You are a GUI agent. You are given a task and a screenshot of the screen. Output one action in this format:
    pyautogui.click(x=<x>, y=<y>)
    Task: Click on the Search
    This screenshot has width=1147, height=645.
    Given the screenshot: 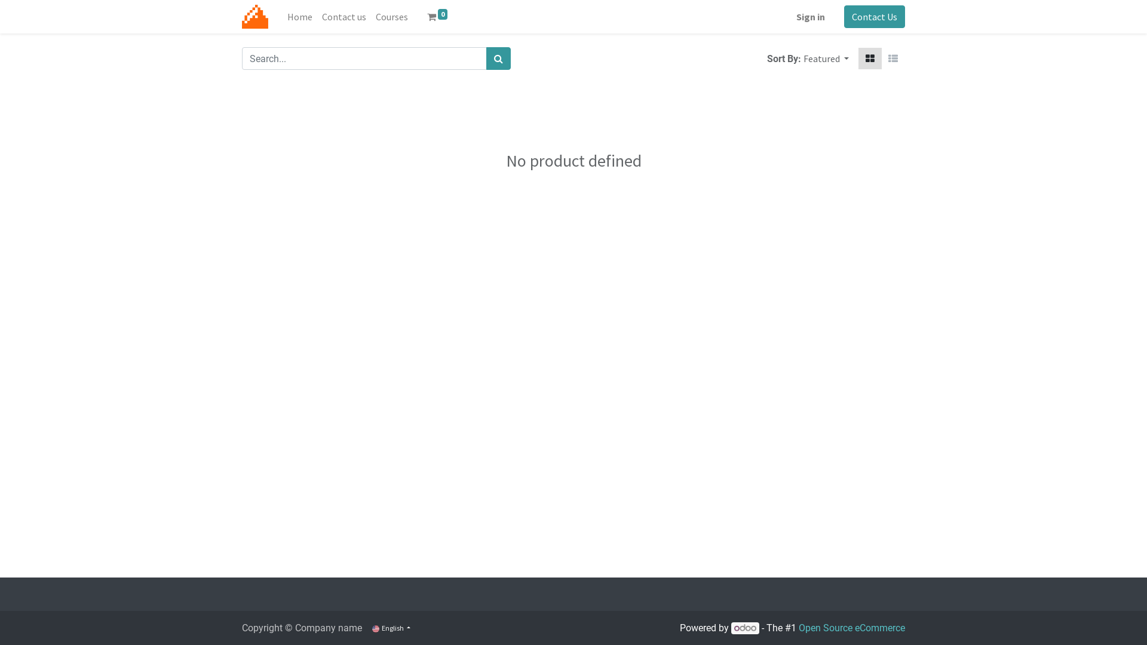 What is the action you would take?
    pyautogui.click(x=498, y=59)
    